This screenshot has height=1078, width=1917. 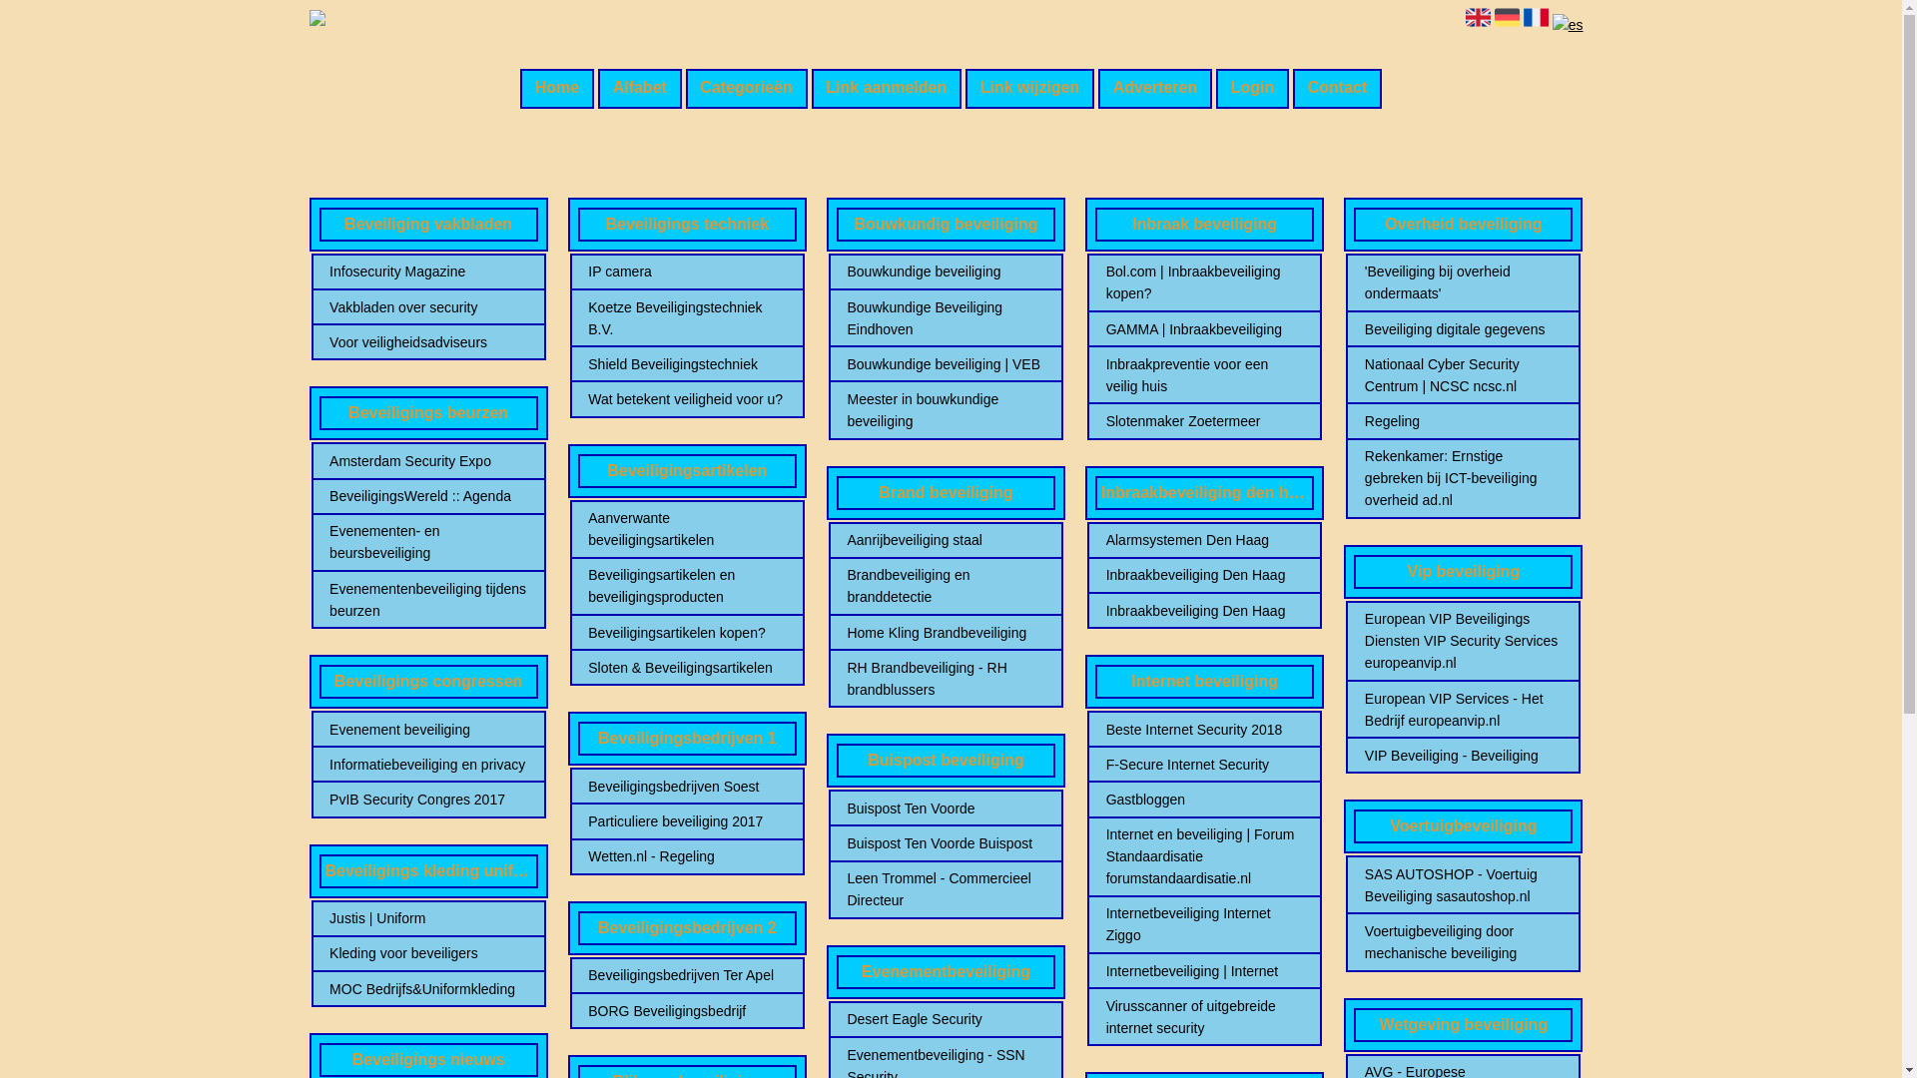 I want to click on Bol.com | Inbraakbeveiliging kopen?, so click(x=1205, y=282).